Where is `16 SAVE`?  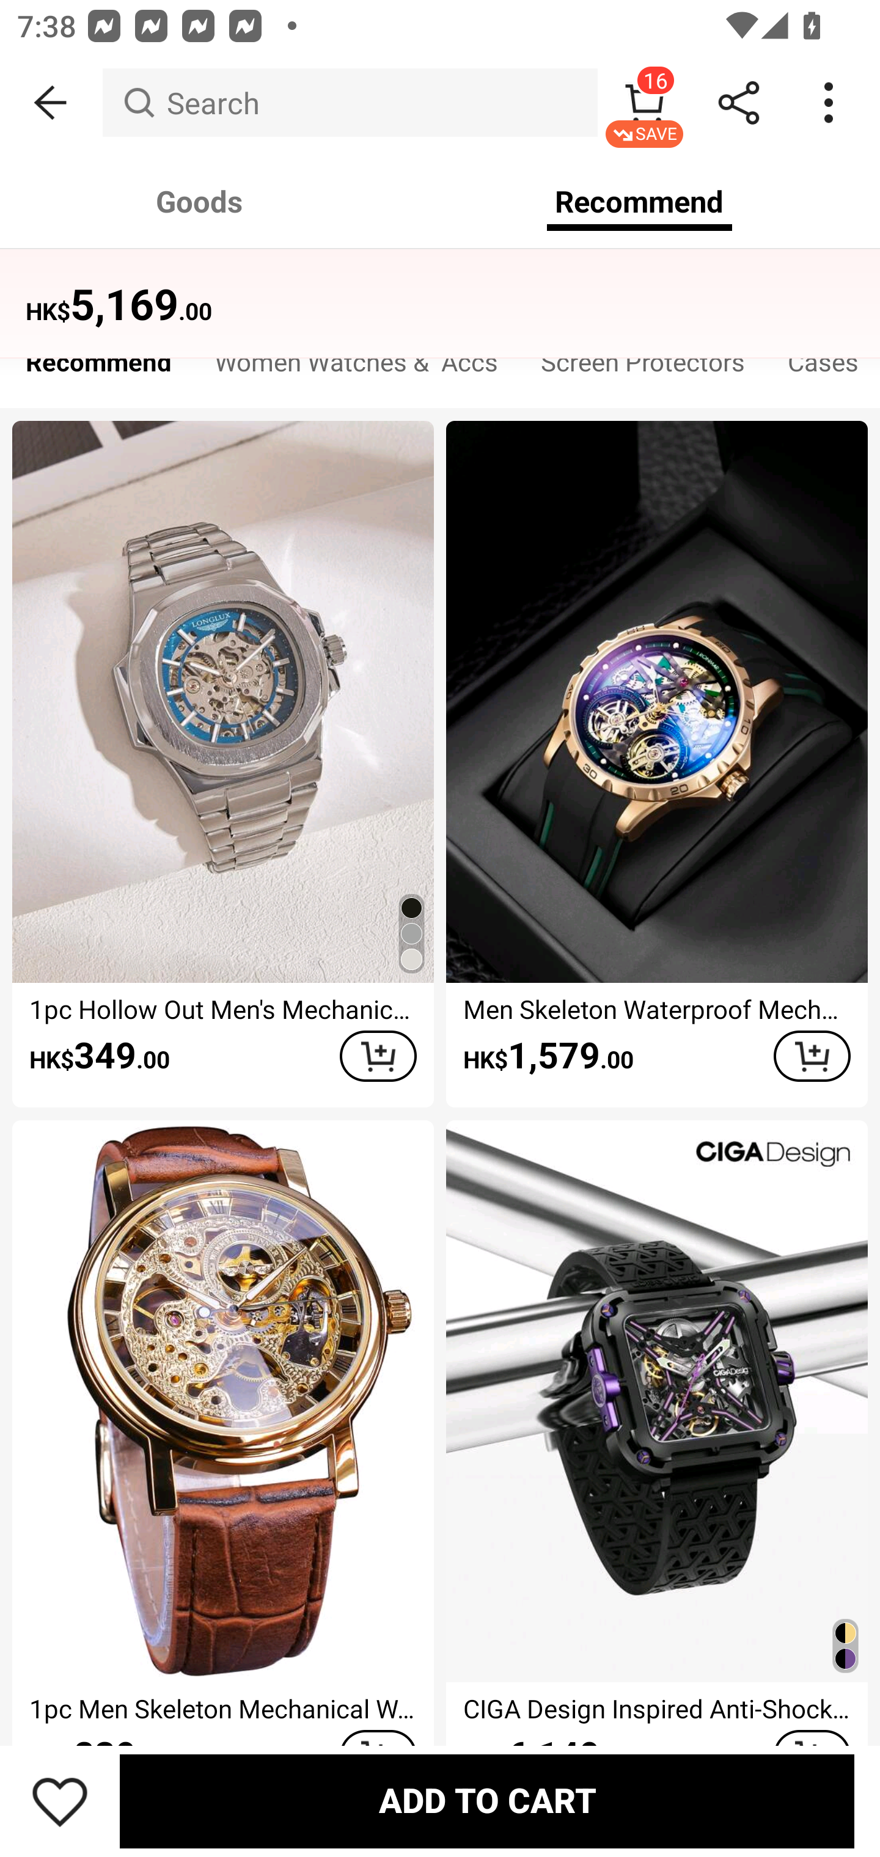
16 SAVE is located at coordinates (644, 103).